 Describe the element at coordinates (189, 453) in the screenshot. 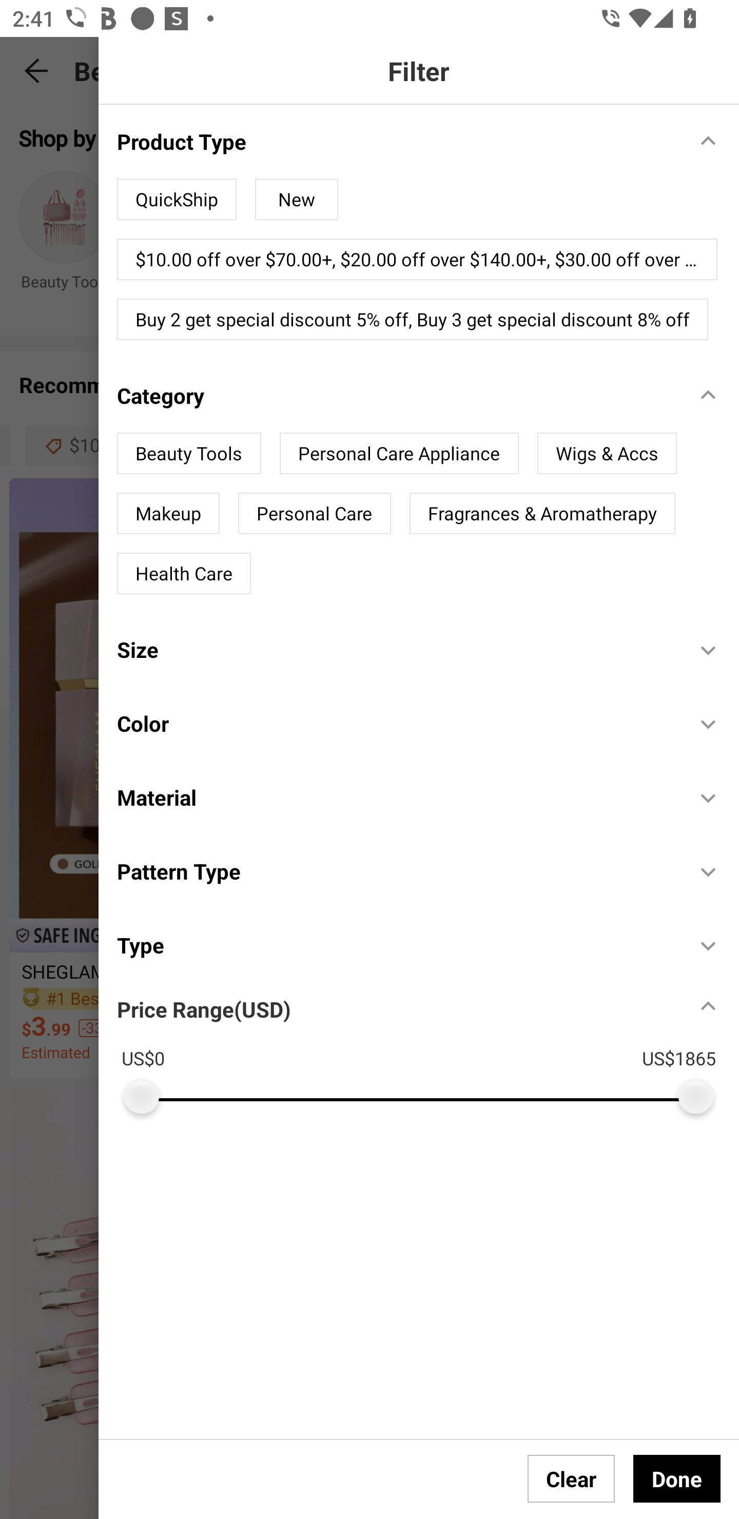

I see `Beauty Tools` at that location.